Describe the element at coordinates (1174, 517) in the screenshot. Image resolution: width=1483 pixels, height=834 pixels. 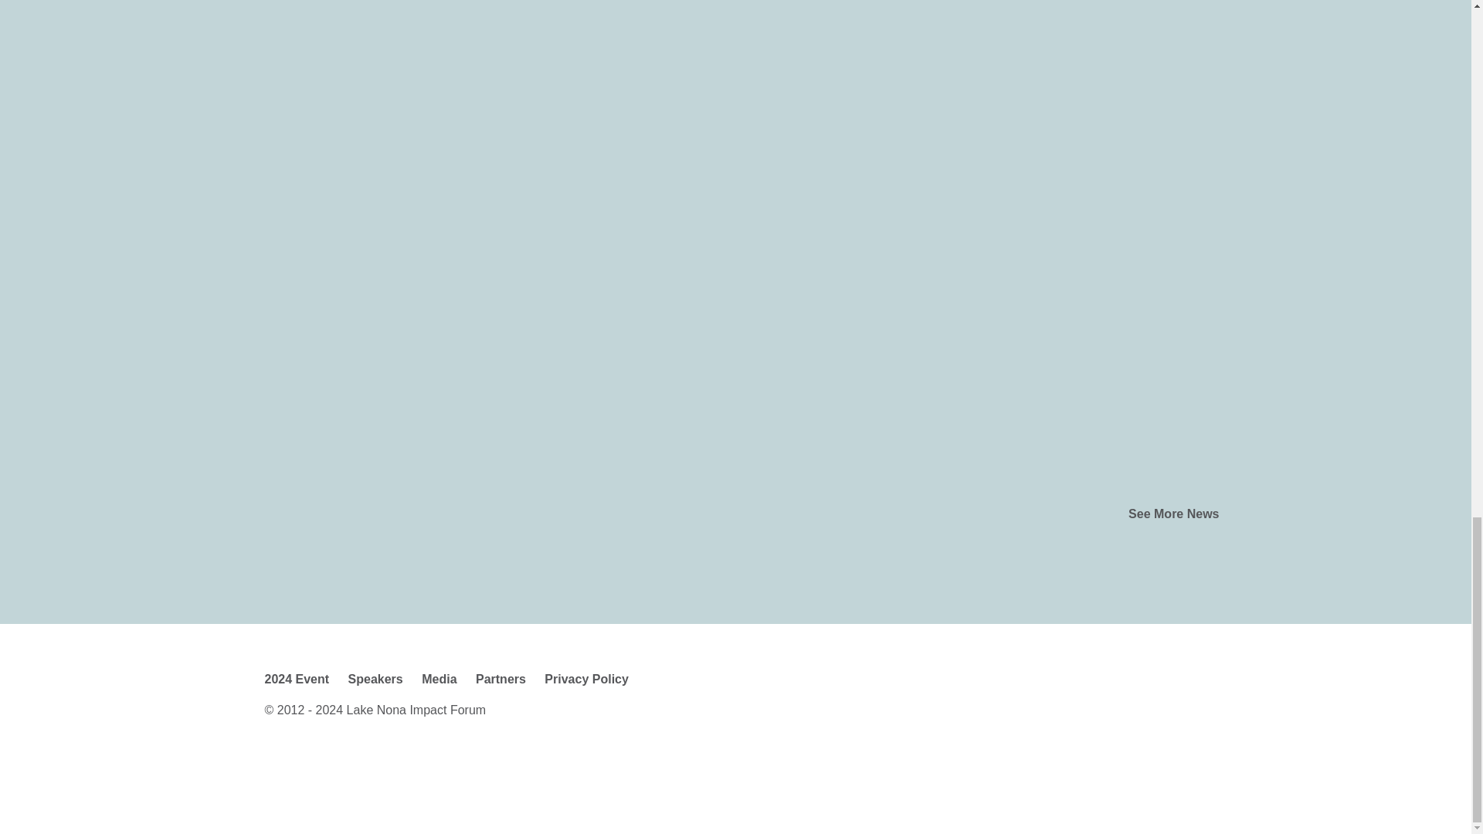
I see `See More News` at that location.